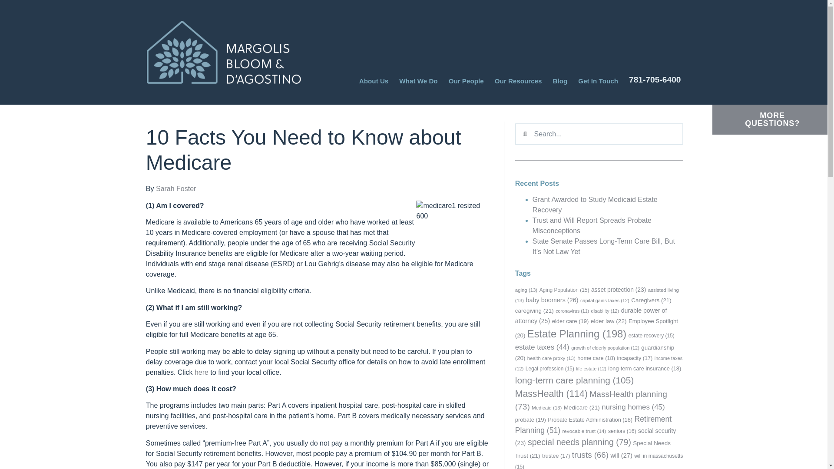  I want to click on What We Do, so click(418, 81).